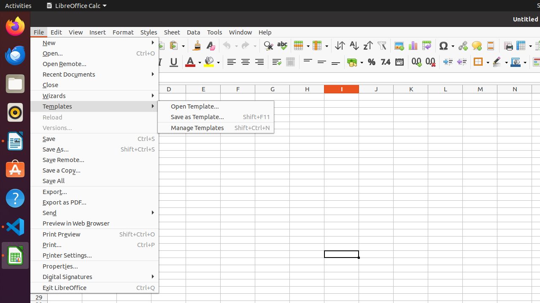 The height and width of the screenshot is (303, 540). I want to click on Close, so click(94, 85).